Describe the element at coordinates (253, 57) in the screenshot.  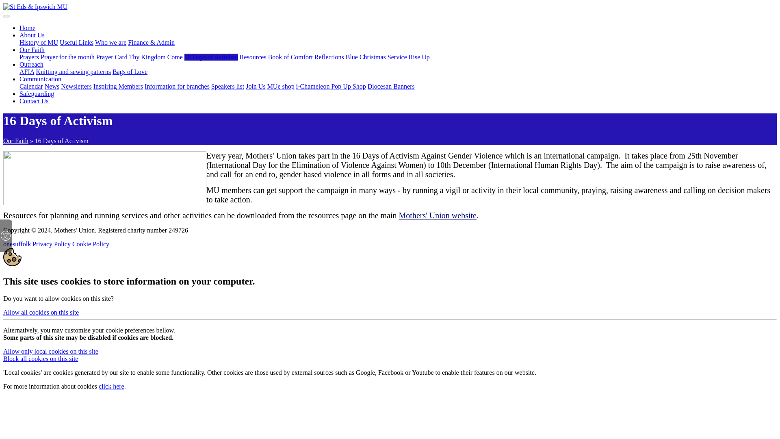
I see `Resources` at that location.